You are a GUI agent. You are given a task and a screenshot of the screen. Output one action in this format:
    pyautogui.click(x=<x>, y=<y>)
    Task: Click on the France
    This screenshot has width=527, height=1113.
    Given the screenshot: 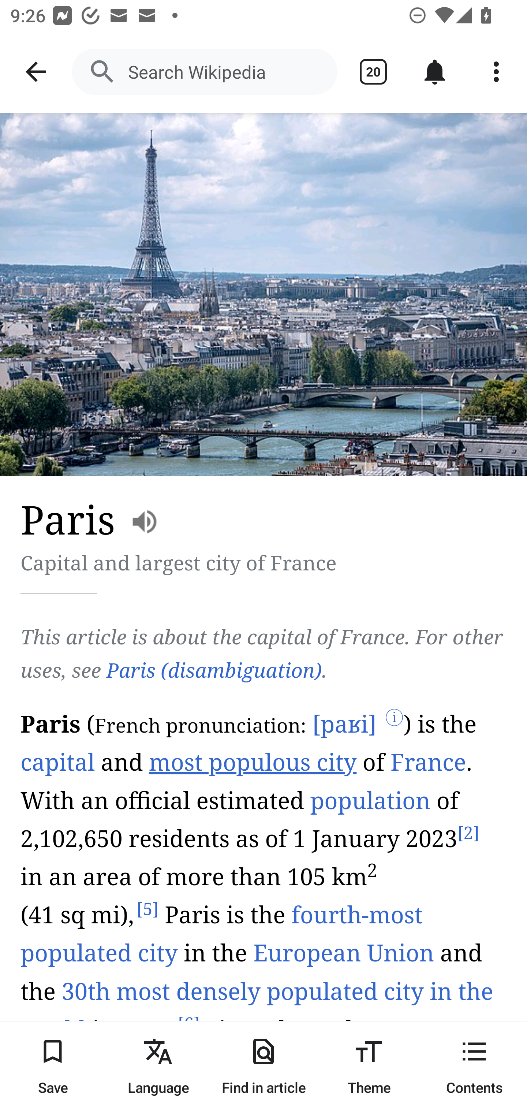 What is the action you would take?
    pyautogui.click(x=428, y=763)
    